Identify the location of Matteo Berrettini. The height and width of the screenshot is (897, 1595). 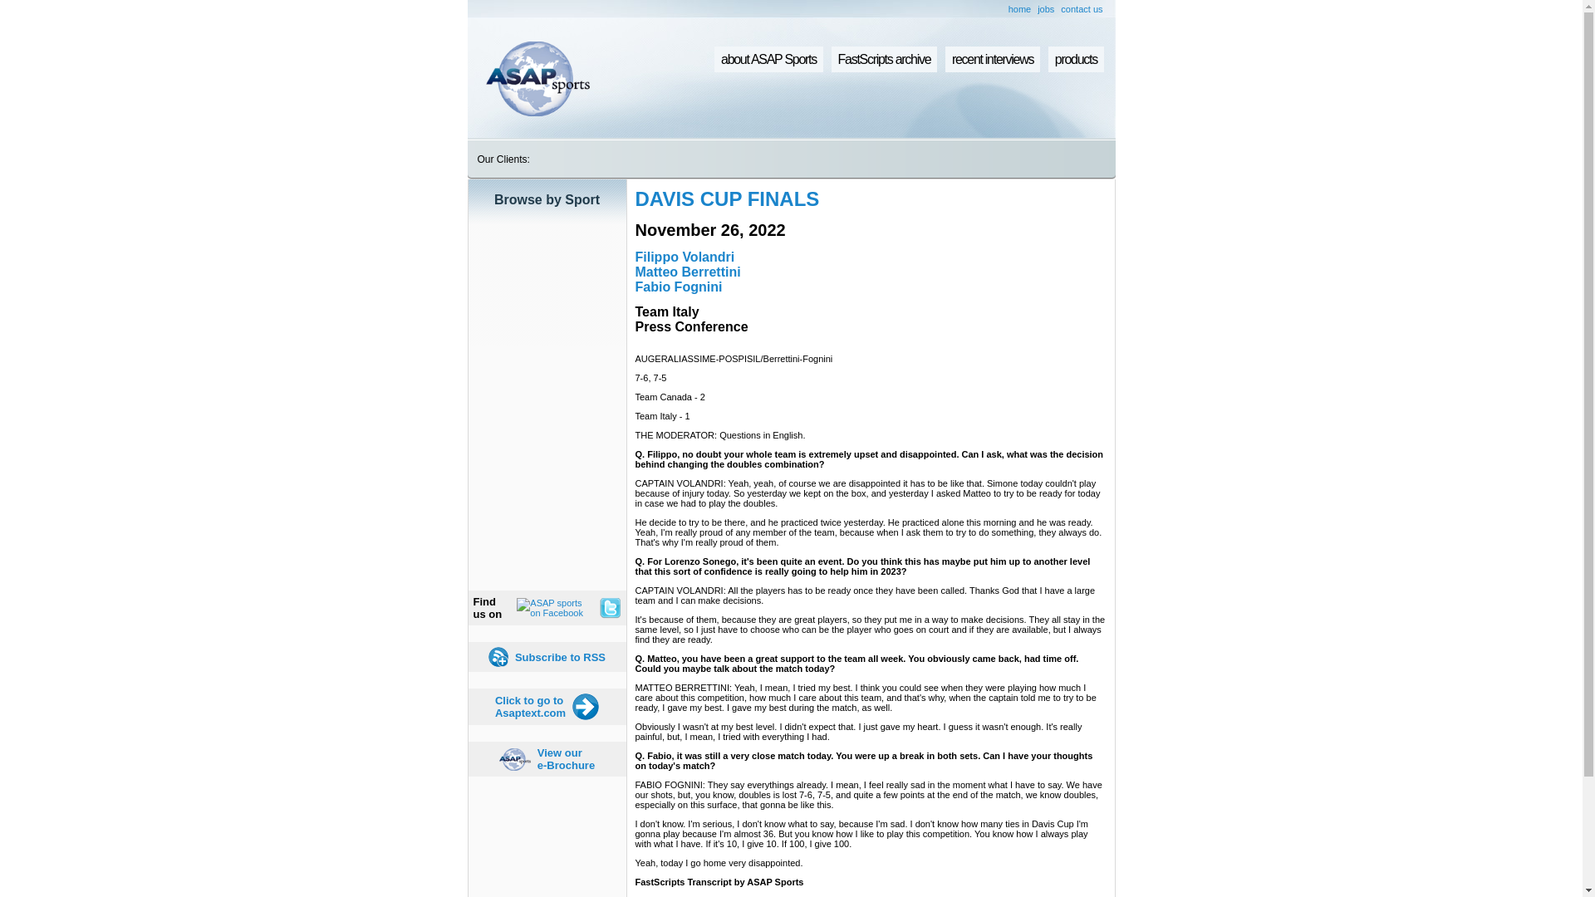
(687, 271).